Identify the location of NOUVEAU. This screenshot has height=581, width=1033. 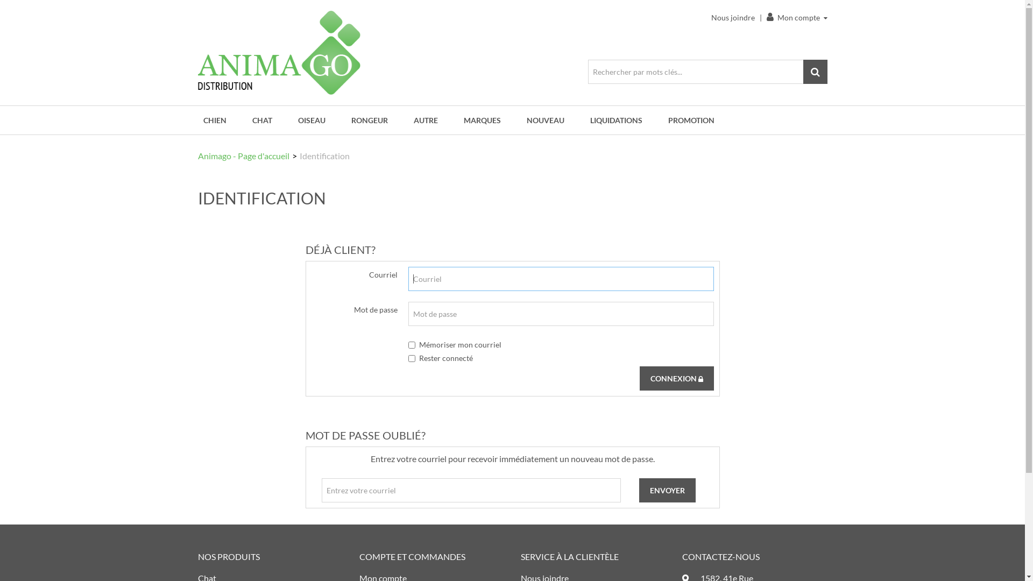
(545, 121).